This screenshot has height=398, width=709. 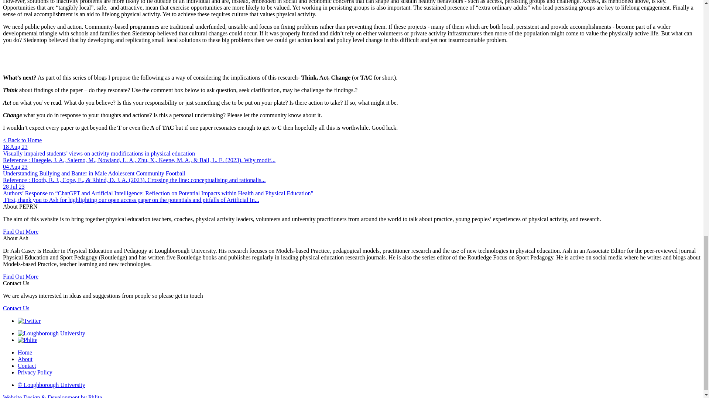 What do you see at coordinates (20, 231) in the screenshot?
I see `Find Out More` at bounding box center [20, 231].